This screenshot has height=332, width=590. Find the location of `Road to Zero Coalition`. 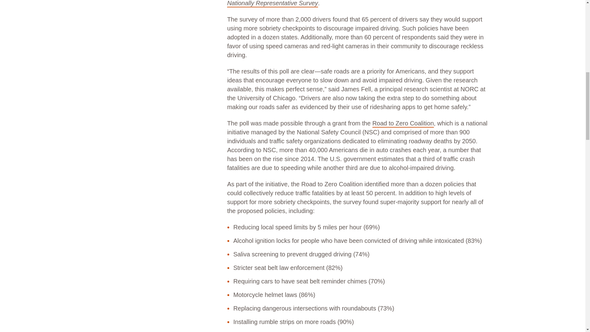

Road to Zero Coalition is located at coordinates (403, 124).